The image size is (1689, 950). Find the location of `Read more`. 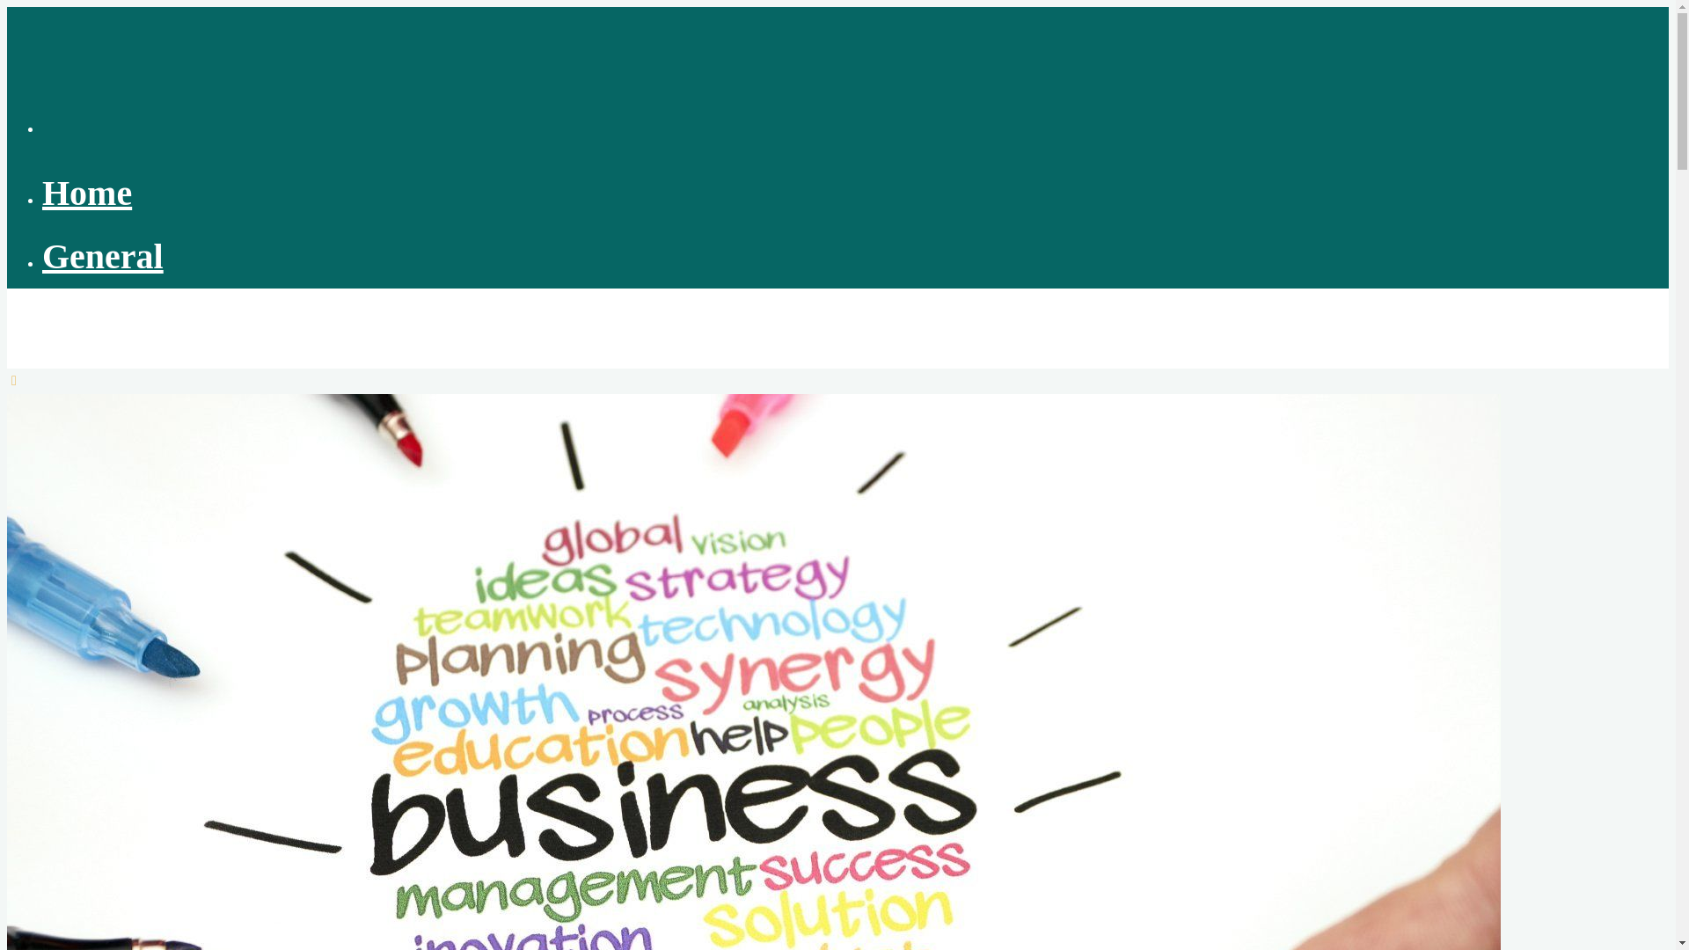

Read more is located at coordinates (13, 380).